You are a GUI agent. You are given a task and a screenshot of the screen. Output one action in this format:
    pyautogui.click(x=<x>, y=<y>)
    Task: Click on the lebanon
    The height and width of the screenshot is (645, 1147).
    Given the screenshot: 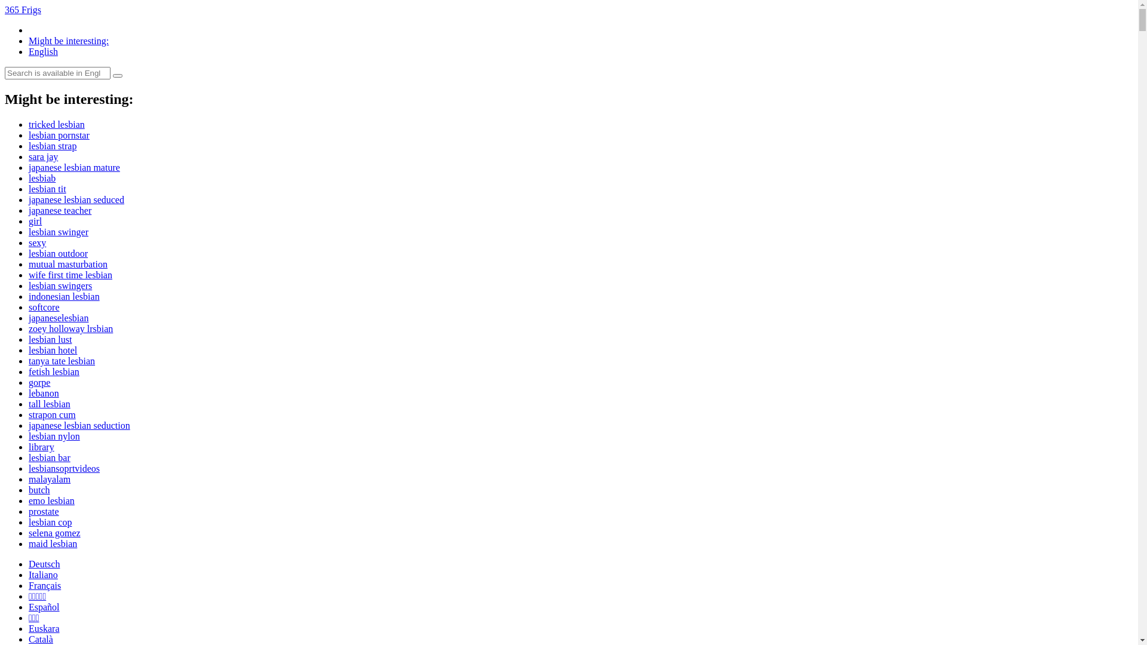 What is the action you would take?
    pyautogui.click(x=44, y=393)
    